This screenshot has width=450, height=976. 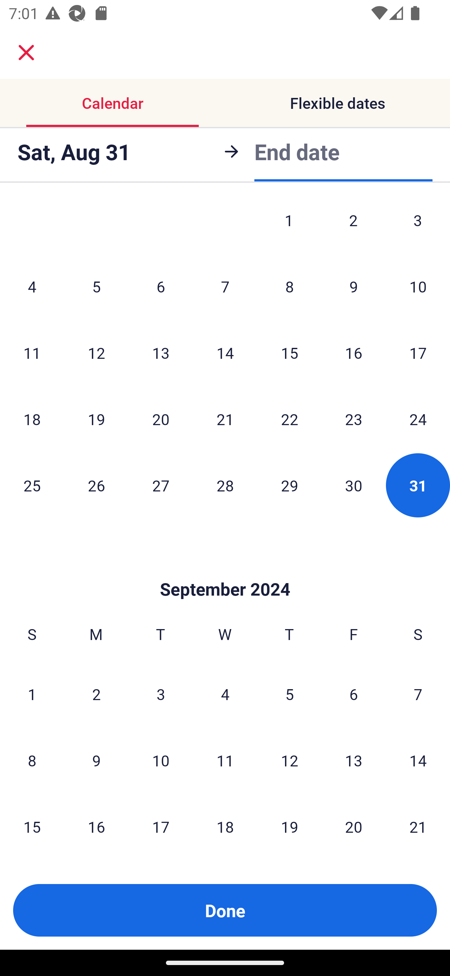 What do you see at coordinates (225, 694) in the screenshot?
I see `4 Wednesday, September 4, 2024` at bounding box center [225, 694].